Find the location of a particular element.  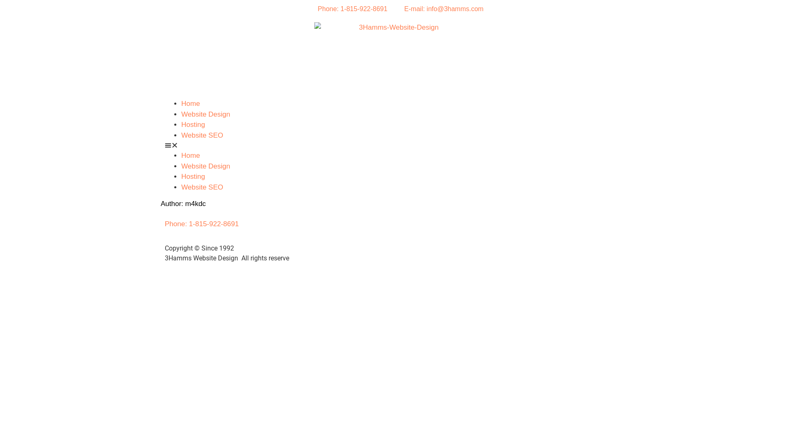

Hosting is located at coordinates (193, 176).